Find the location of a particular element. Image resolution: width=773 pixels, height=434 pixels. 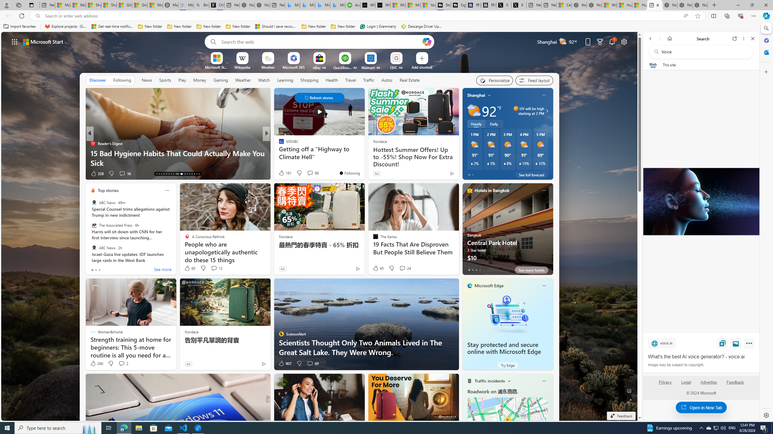

UV will be high starting at 2 PM is located at coordinates (546, 111).